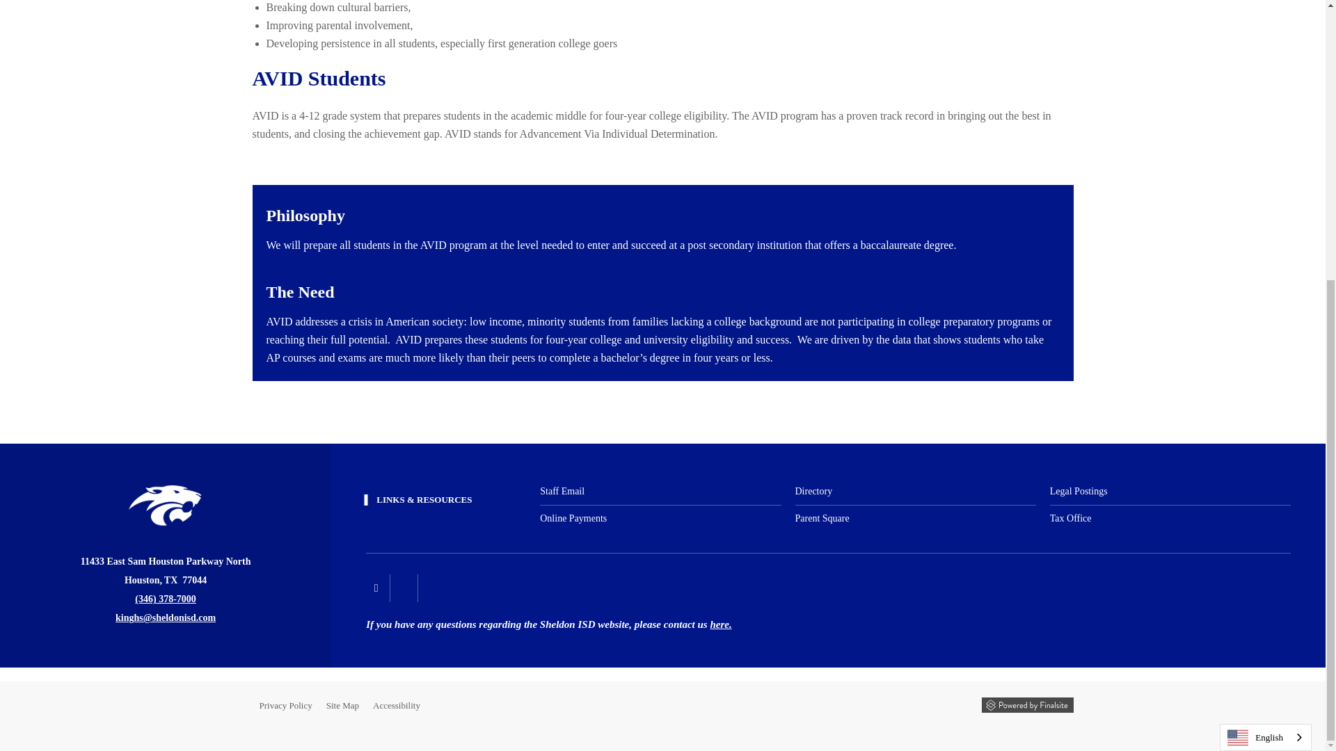 This screenshot has width=1336, height=751. What do you see at coordinates (1026, 705) in the screenshot?
I see `Powered by Finalsite opens in a new window` at bounding box center [1026, 705].